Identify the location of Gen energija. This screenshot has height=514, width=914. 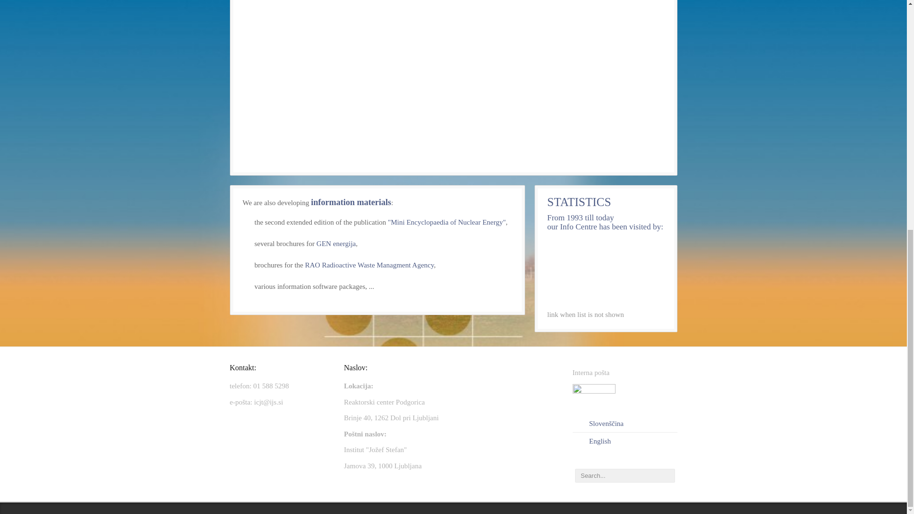
(336, 244).